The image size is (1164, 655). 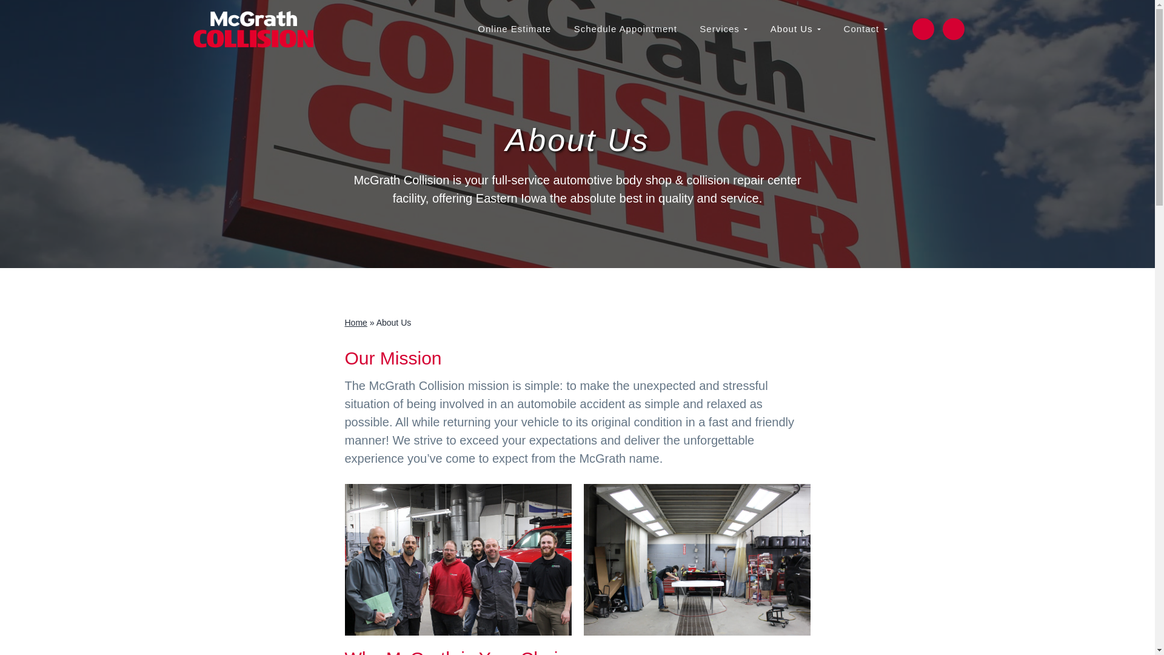 What do you see at coordinates (626, 29) in the screenshot?
I see `Schedule Appointment` at bounding box center [626, 29].